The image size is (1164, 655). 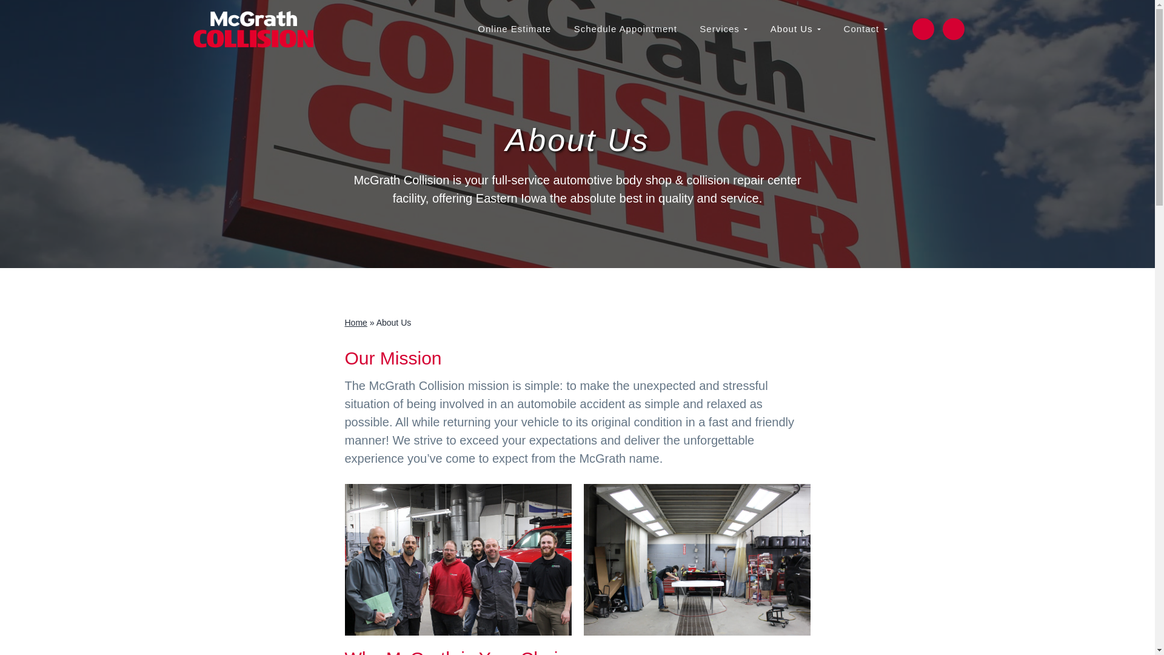 What do you see at coordinates (626, 29) in the screenshot?
I see `Schedule Appointment` at bounding box center [626, 29].